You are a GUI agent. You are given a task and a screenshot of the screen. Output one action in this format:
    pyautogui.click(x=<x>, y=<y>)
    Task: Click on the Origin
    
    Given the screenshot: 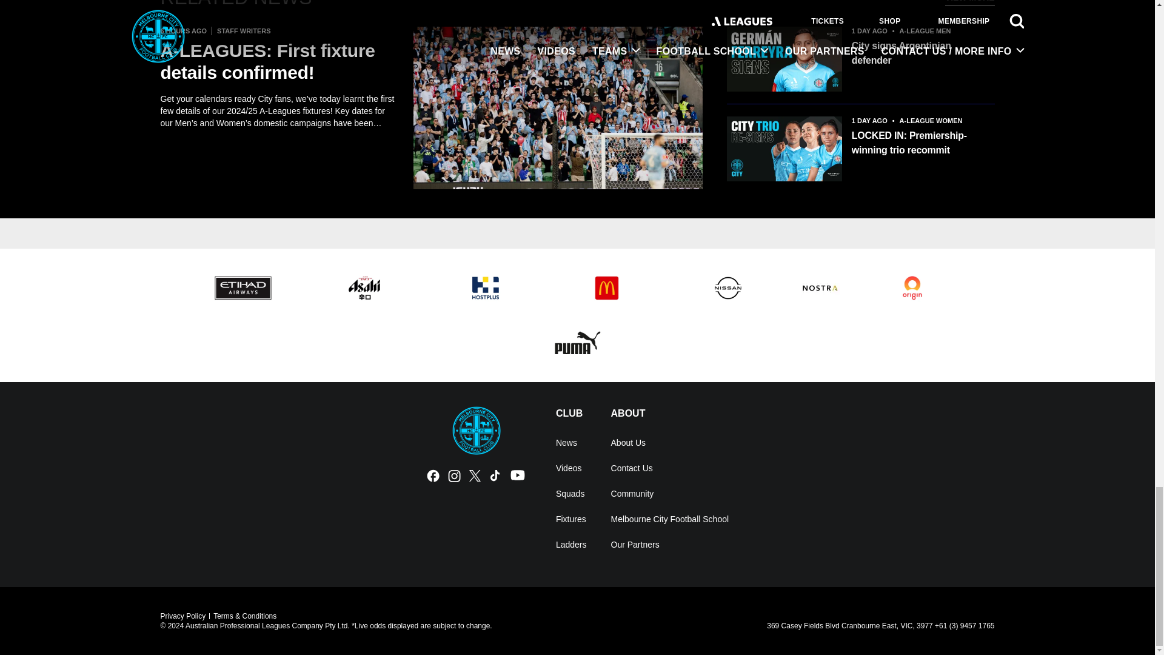 What is the action you would take?
    pyautogui.click(x=912, y=288)
    